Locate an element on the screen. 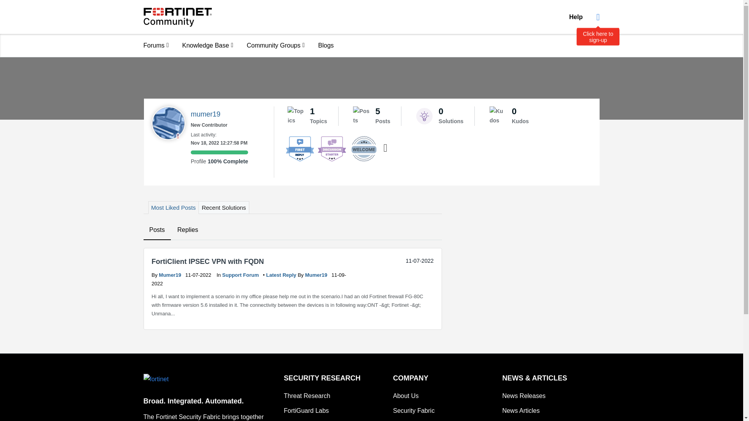 This screenshot has width=749, height=421. View post is located at coordinates (282, 274).